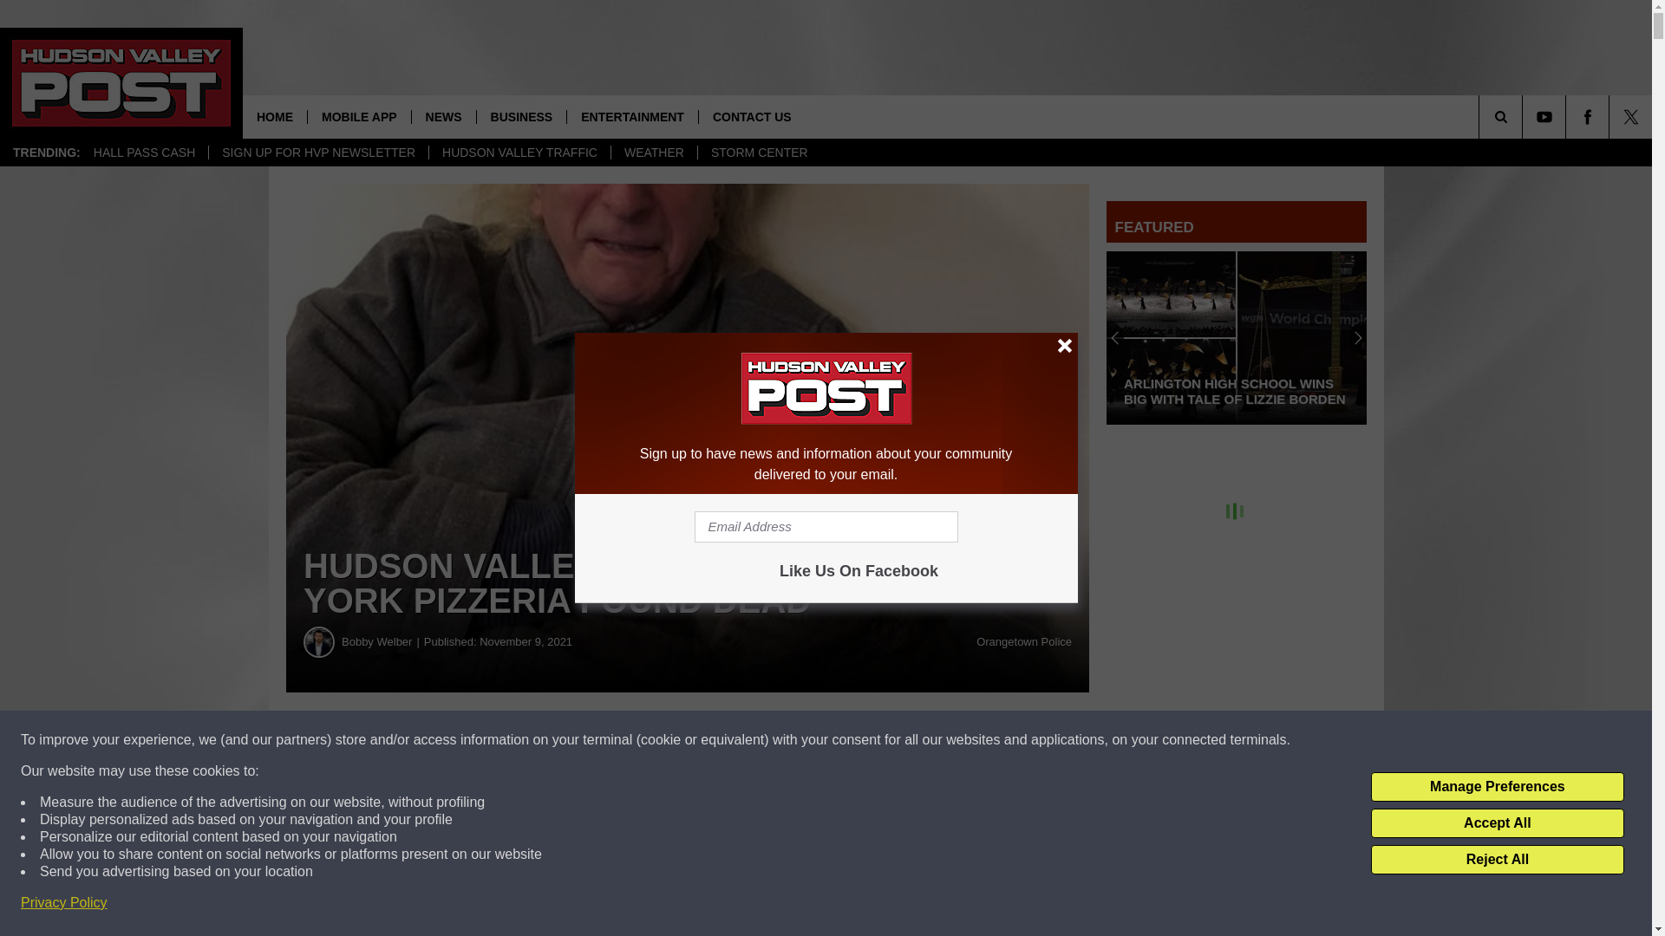 This screenshot has width=1665, height=936. Describe the element at coordinates (631, 116) in the screenshot. I see `ENTERTAINMENT` at that location.